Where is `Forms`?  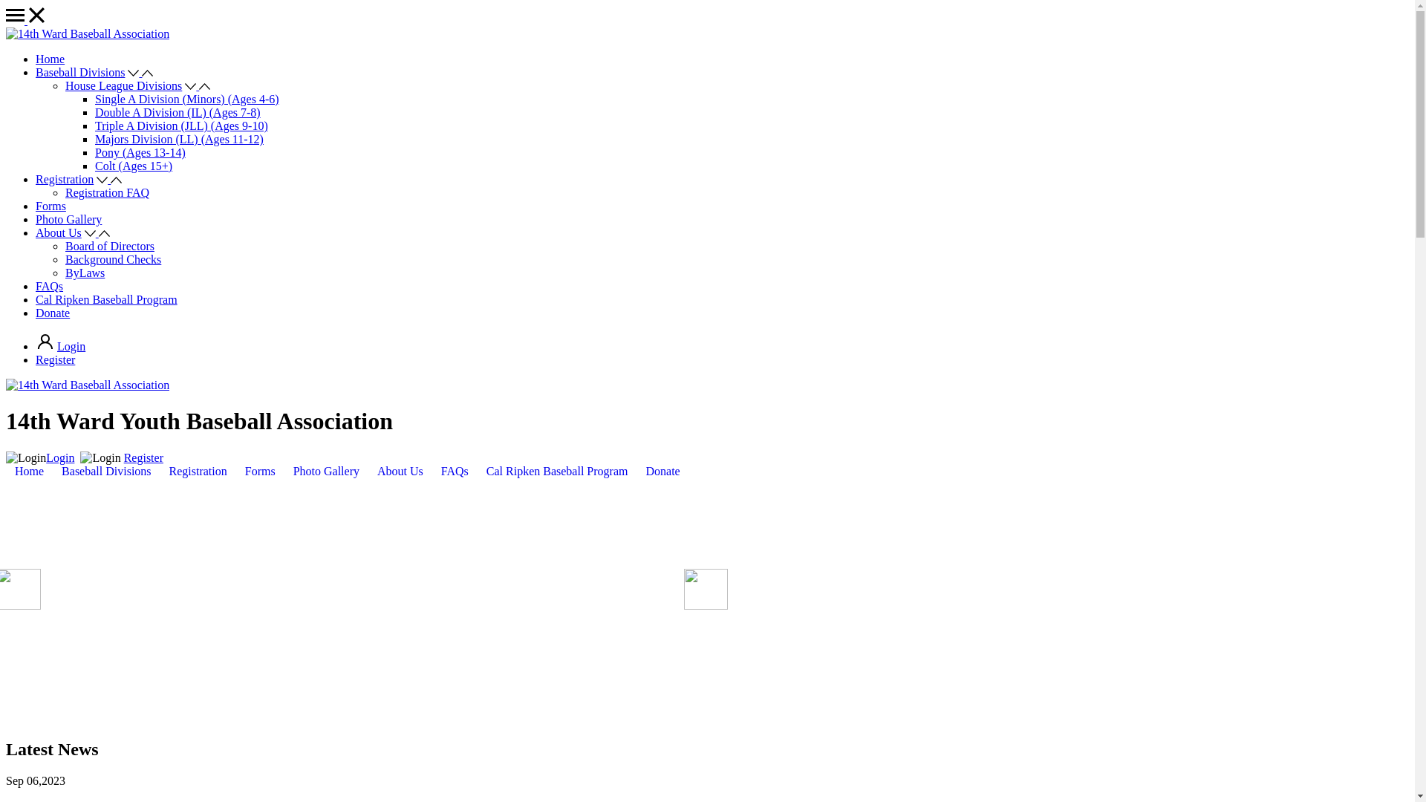 Forms is located at coordinates (51, 206).